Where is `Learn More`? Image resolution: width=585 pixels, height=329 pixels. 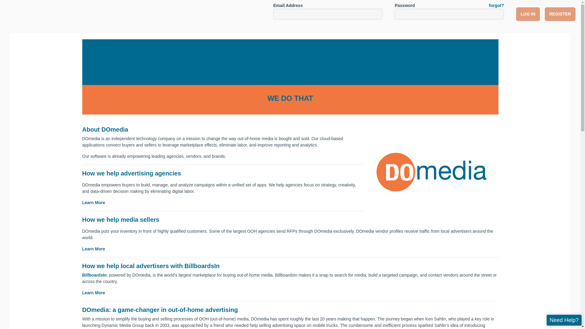 Learn More is located at coordinates (94, 292).